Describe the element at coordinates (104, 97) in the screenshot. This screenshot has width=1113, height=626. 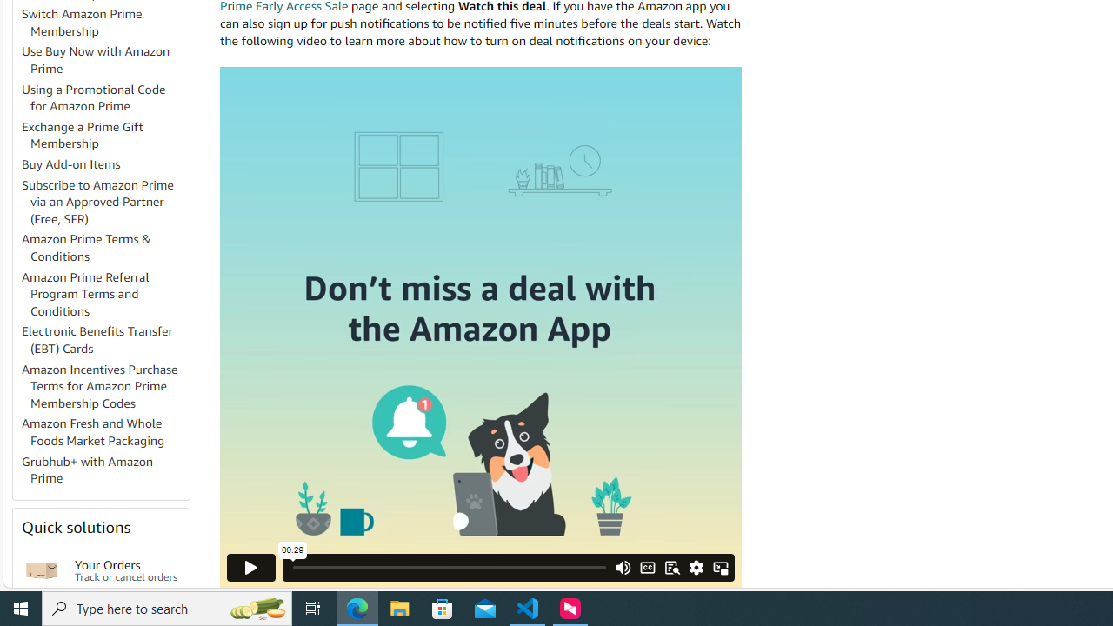
I see `Using a Promotional Code for Amazon Prime` at that location.